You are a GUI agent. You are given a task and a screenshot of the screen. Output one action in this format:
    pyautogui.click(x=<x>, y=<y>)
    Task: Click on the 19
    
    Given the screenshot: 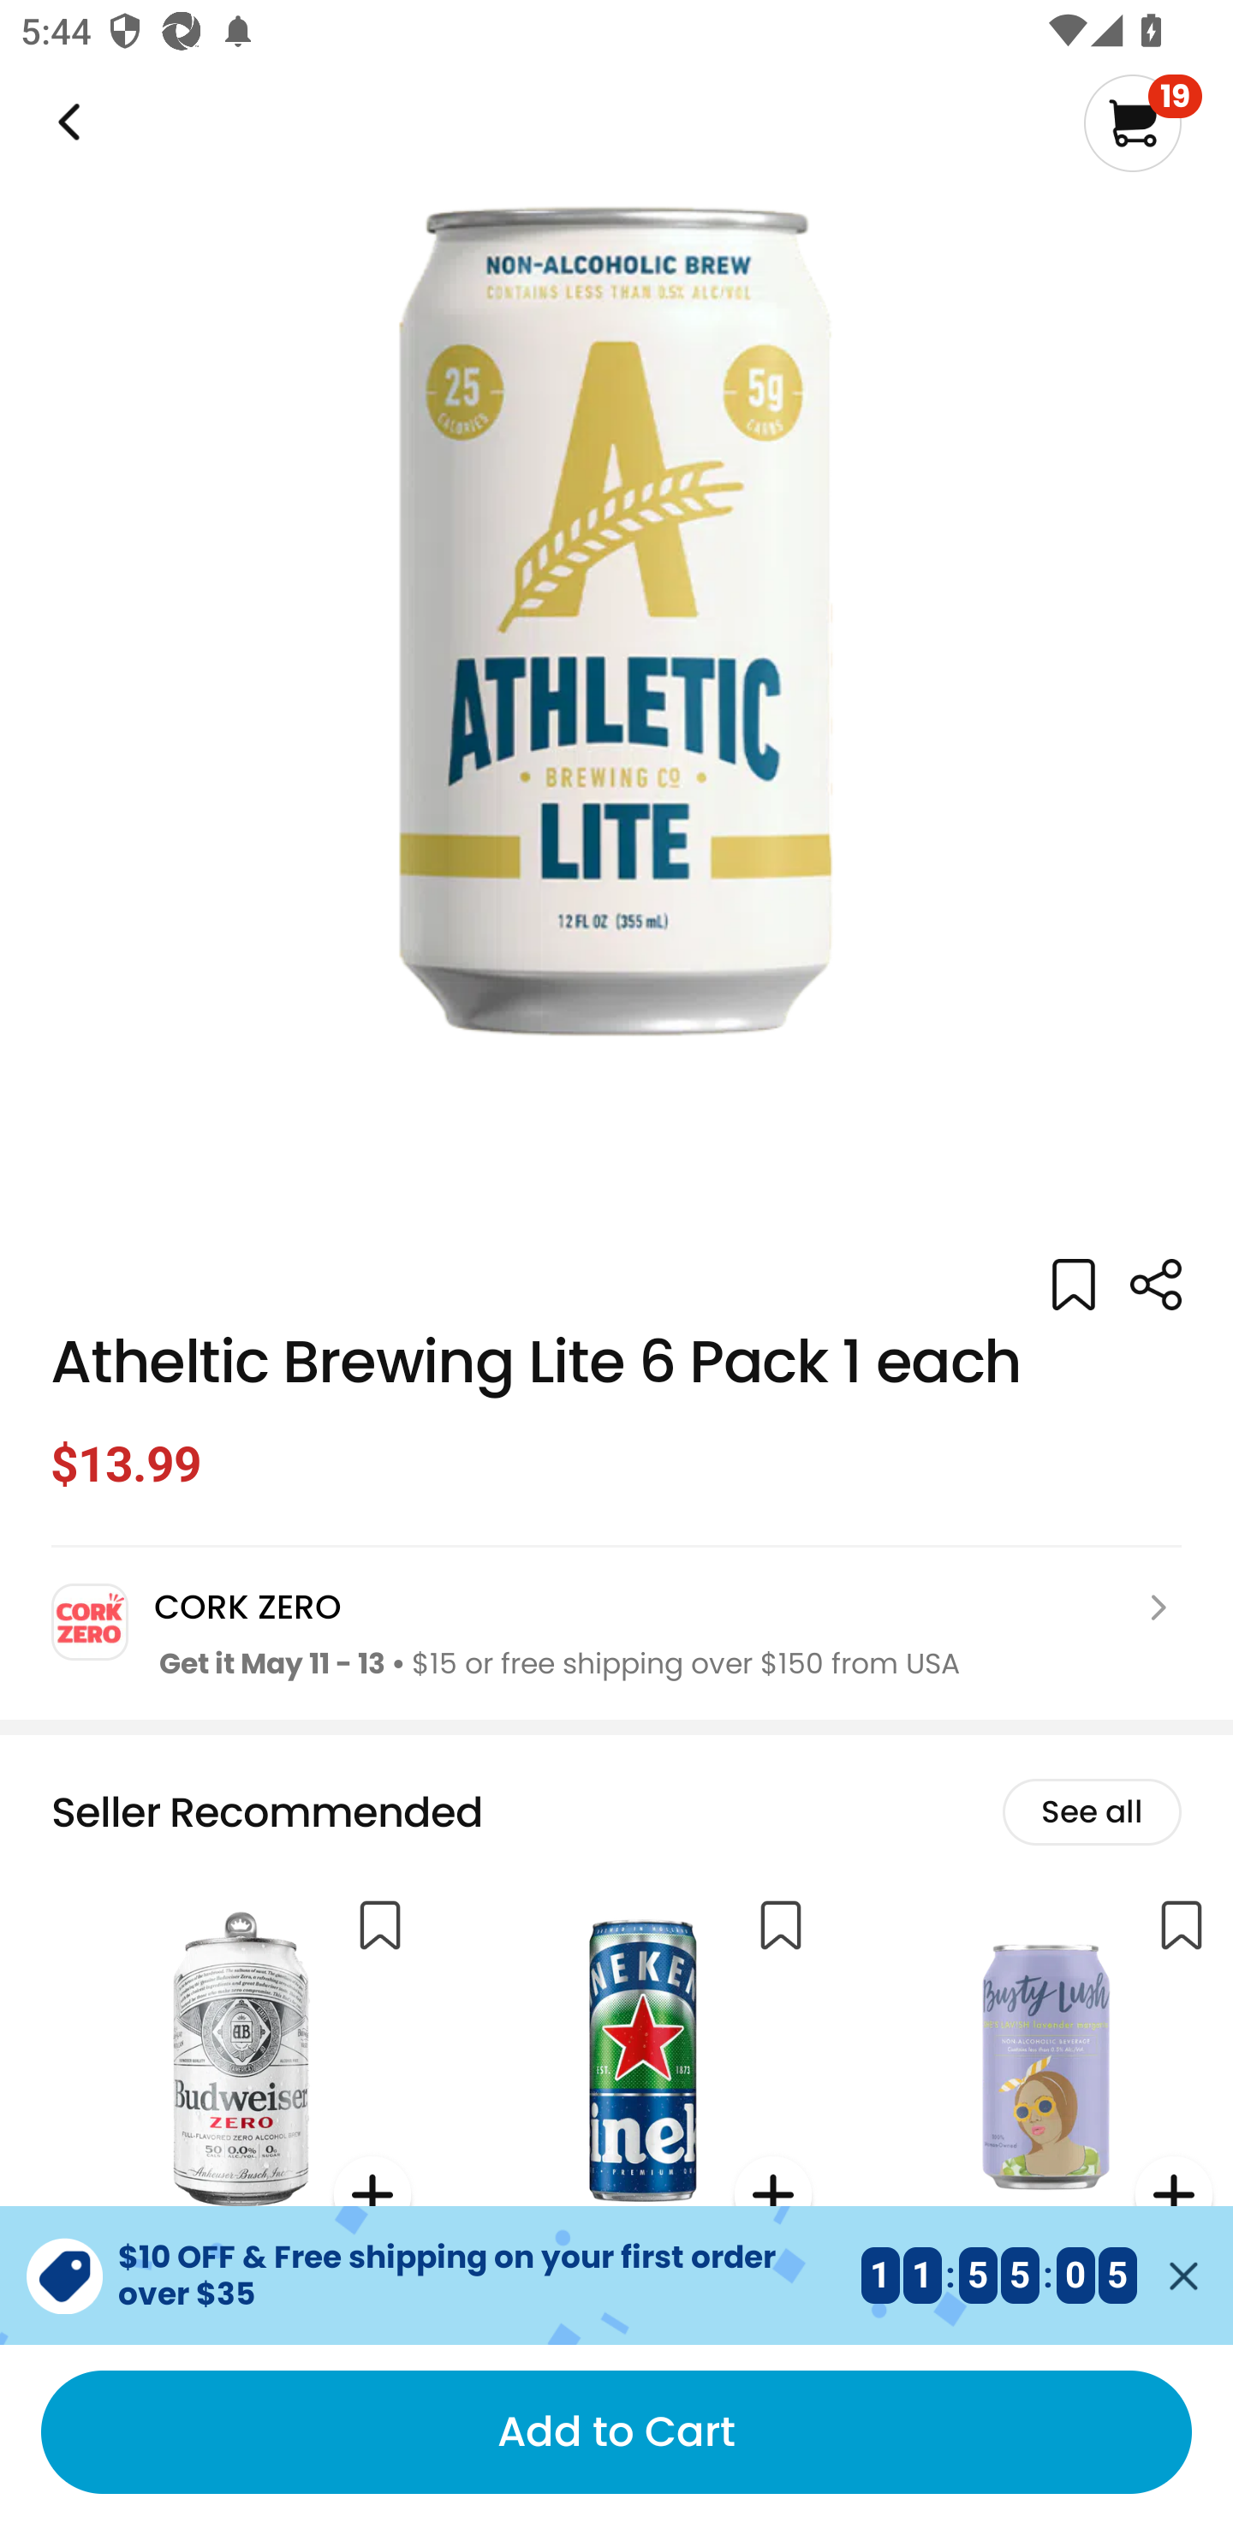 What is the action you would take?
    pyautogui.click(x=1142, y=122)
    